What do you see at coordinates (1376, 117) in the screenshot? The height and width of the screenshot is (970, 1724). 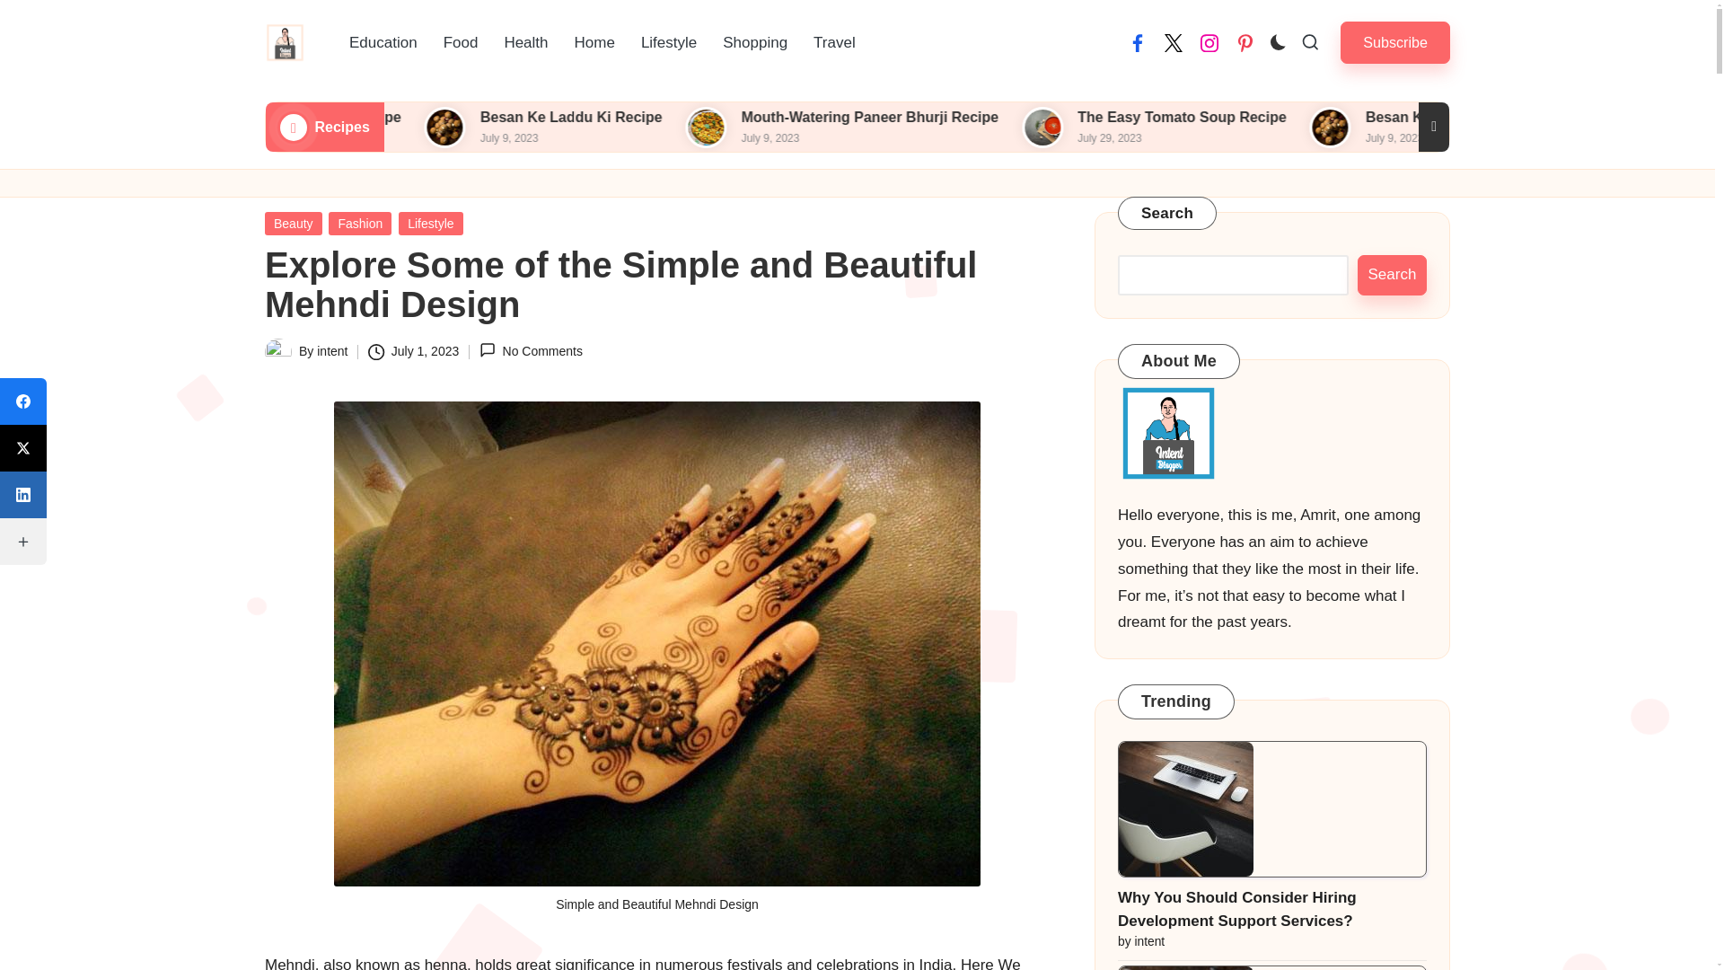 I see `The Easy Tomato Soup Recipe` at bounding box center [1376, 117].